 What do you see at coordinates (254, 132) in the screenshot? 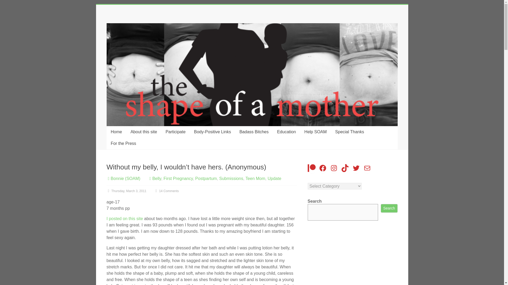
I see `Badass Bitches` at bounding box center [254, 132].